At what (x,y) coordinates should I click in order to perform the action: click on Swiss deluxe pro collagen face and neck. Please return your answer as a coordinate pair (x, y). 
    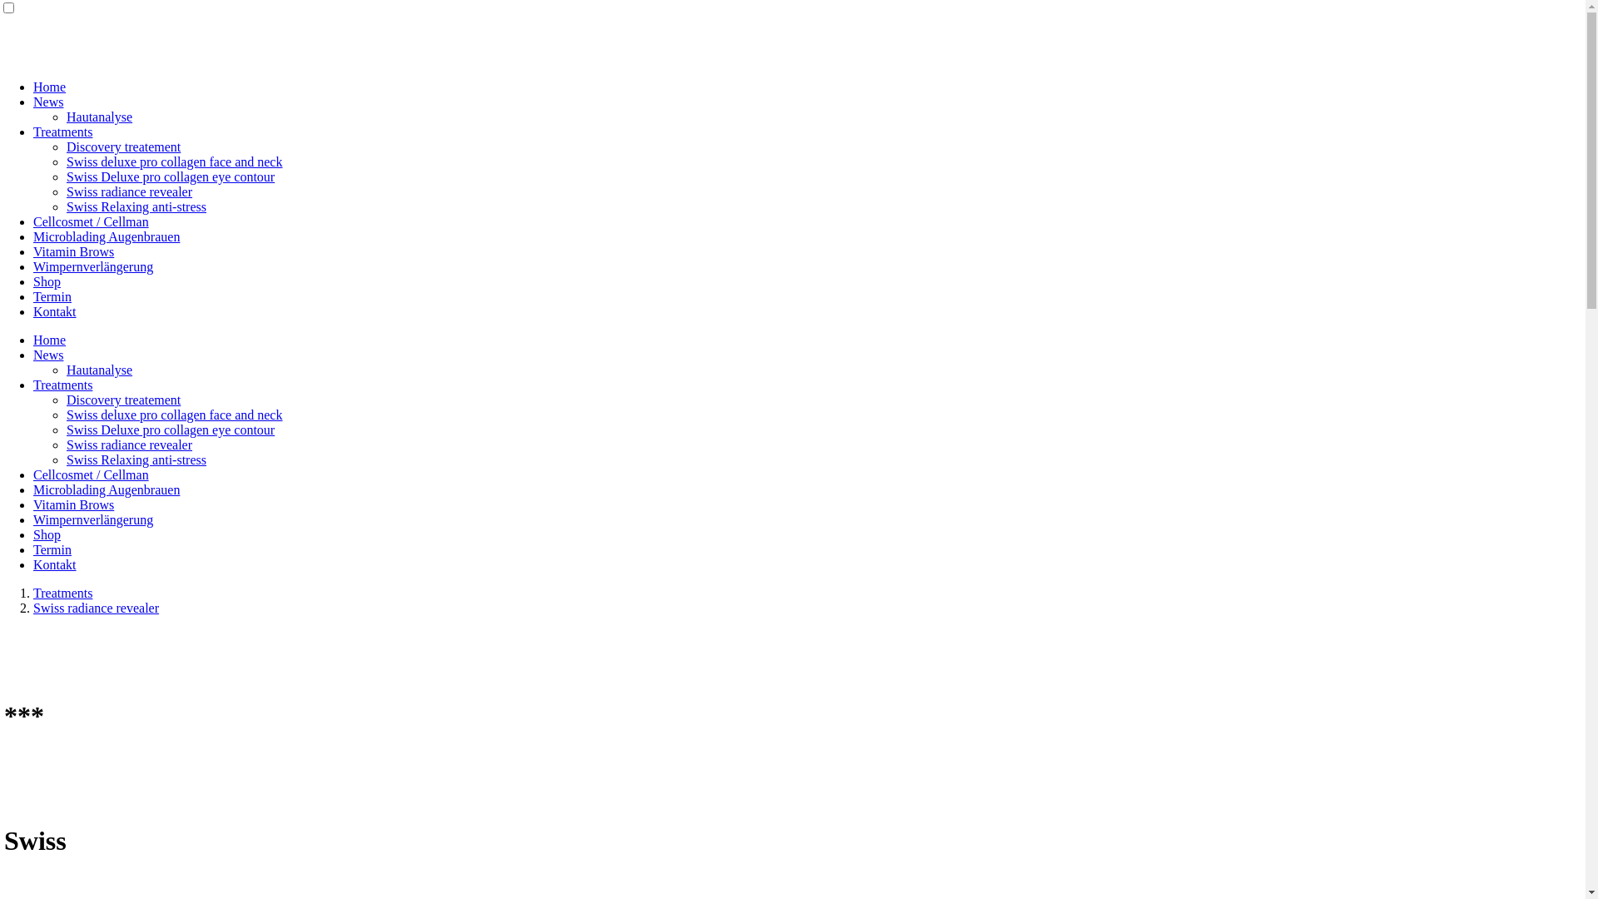
    Looking at the image, I should click on (175, 161).